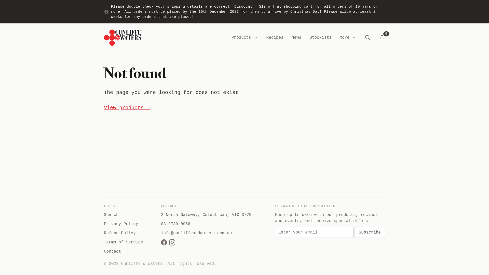  Describe the element at coordinates (368, 38) in the screenshot. I see `Search` at that location.